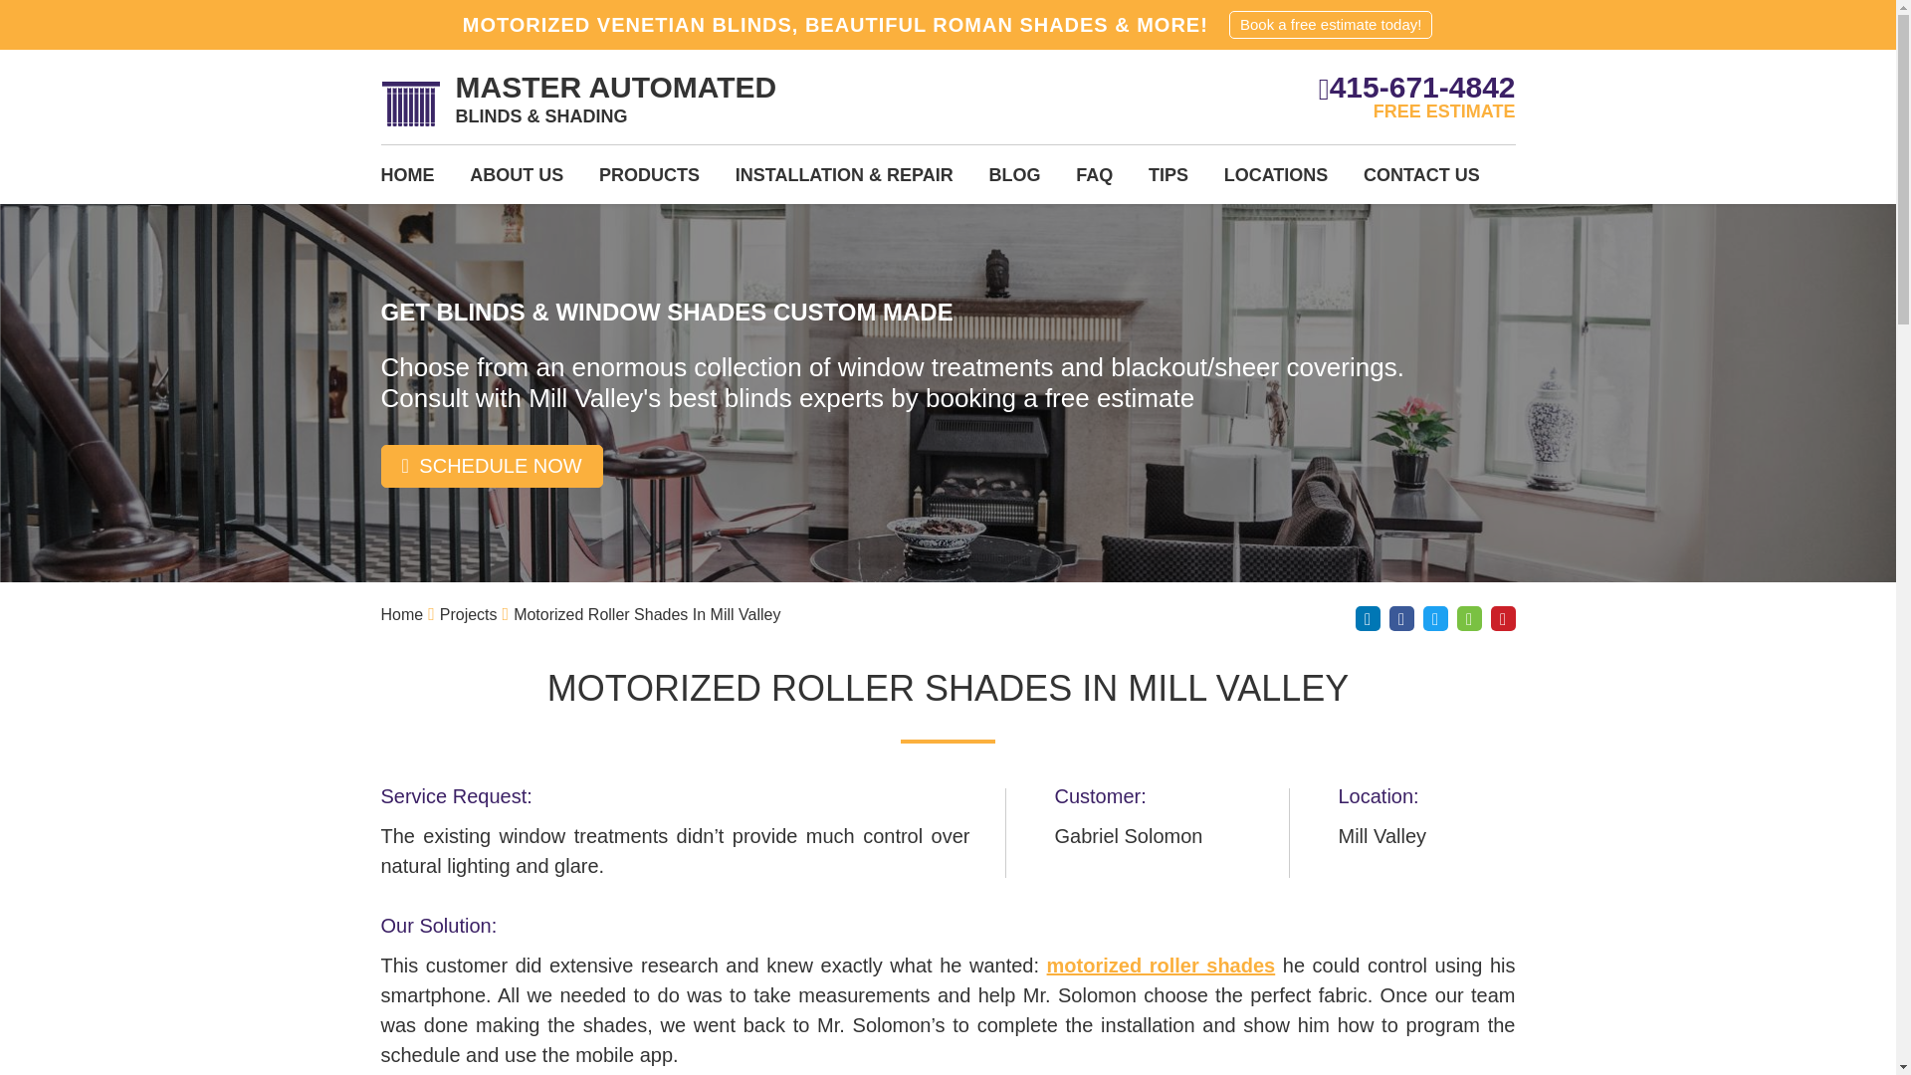 The image size is (1911, 1075). I want to click on Click here to enter Home page, so click(401, 615).